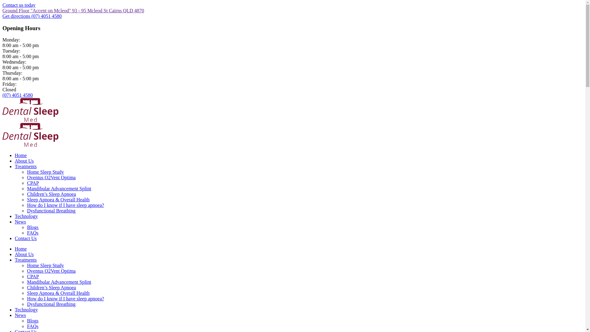  I want to click on About Us, so click(24, 161).